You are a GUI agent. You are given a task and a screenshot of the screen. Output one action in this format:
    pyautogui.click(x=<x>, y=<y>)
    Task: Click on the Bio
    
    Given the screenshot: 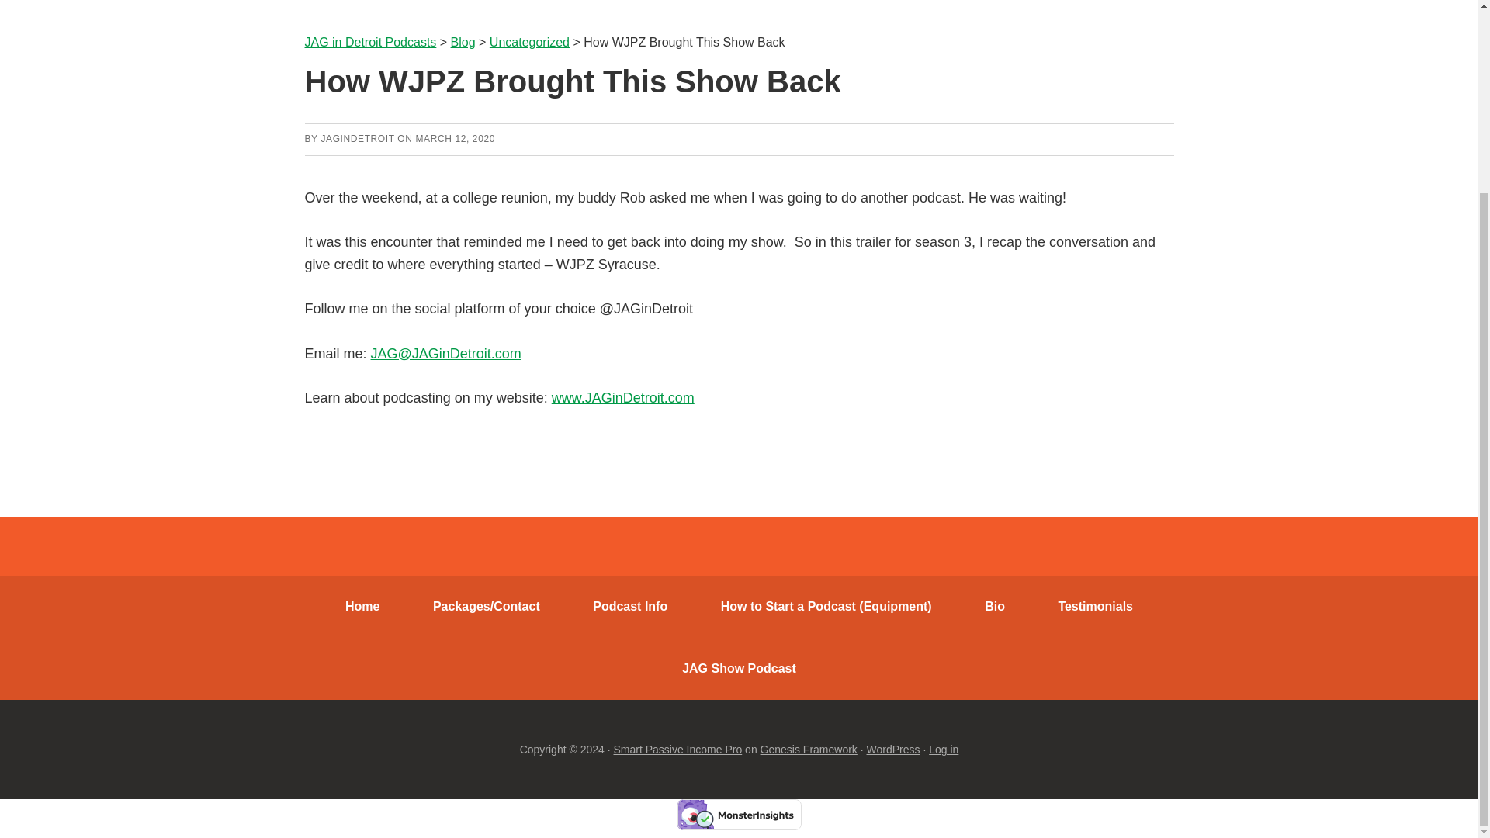 What is the action you would take?
    pyautogui.click(x=994, y=606)
    